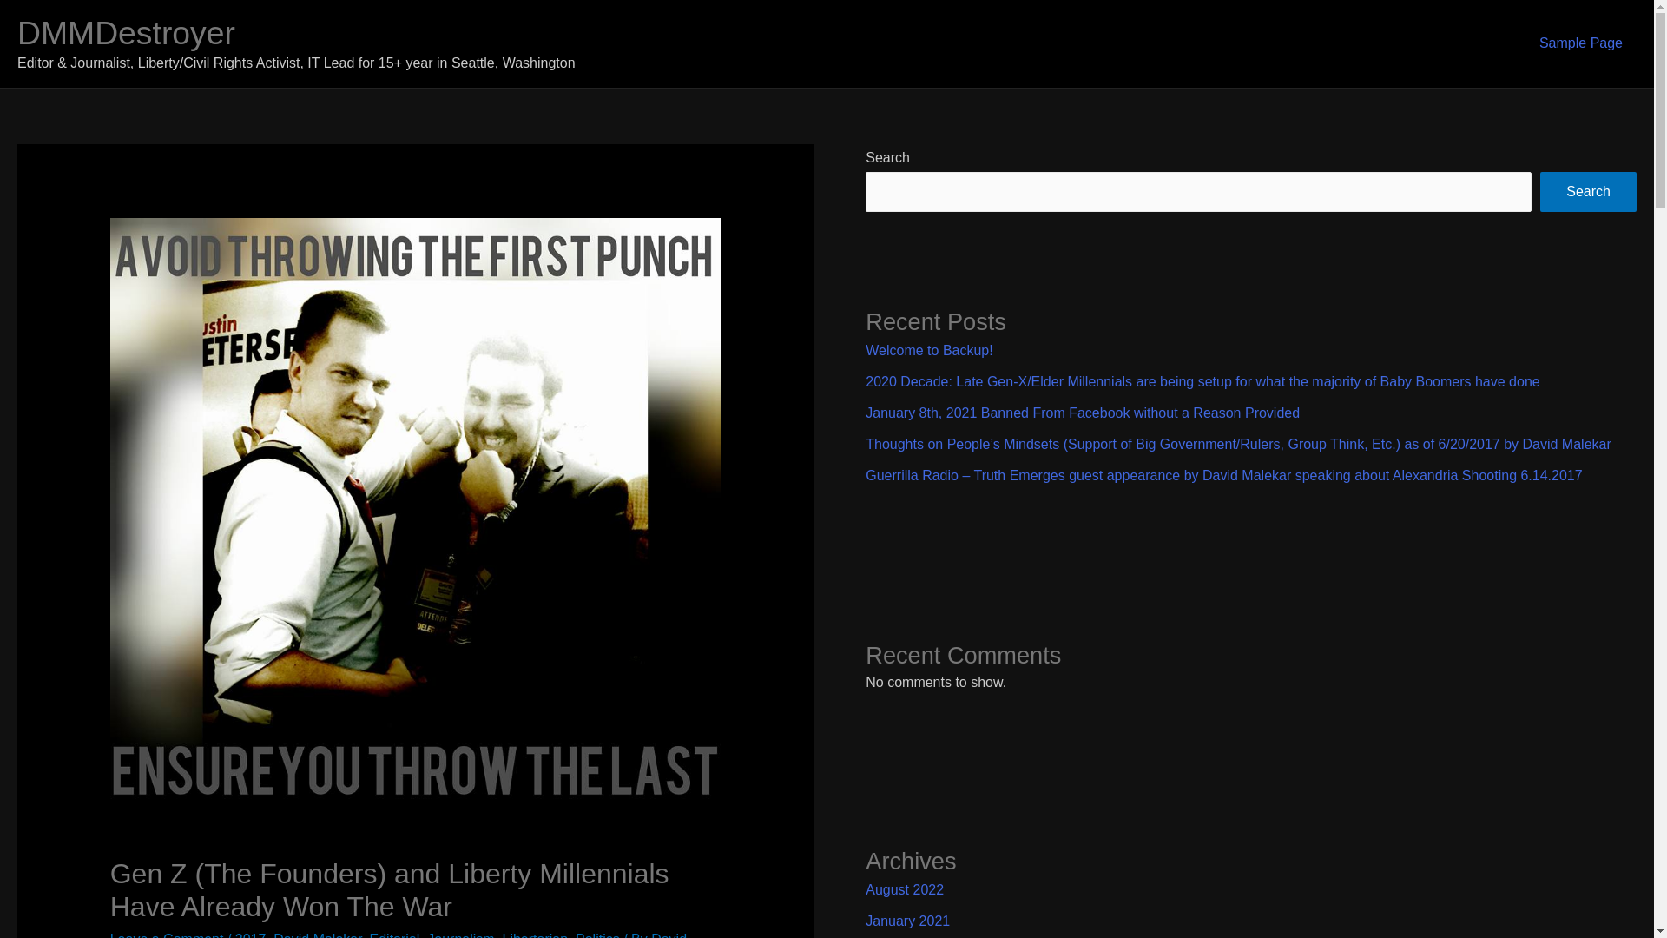 This screenshot has width=1667, height=938. I want to click on Journalism, so click(460, 935).